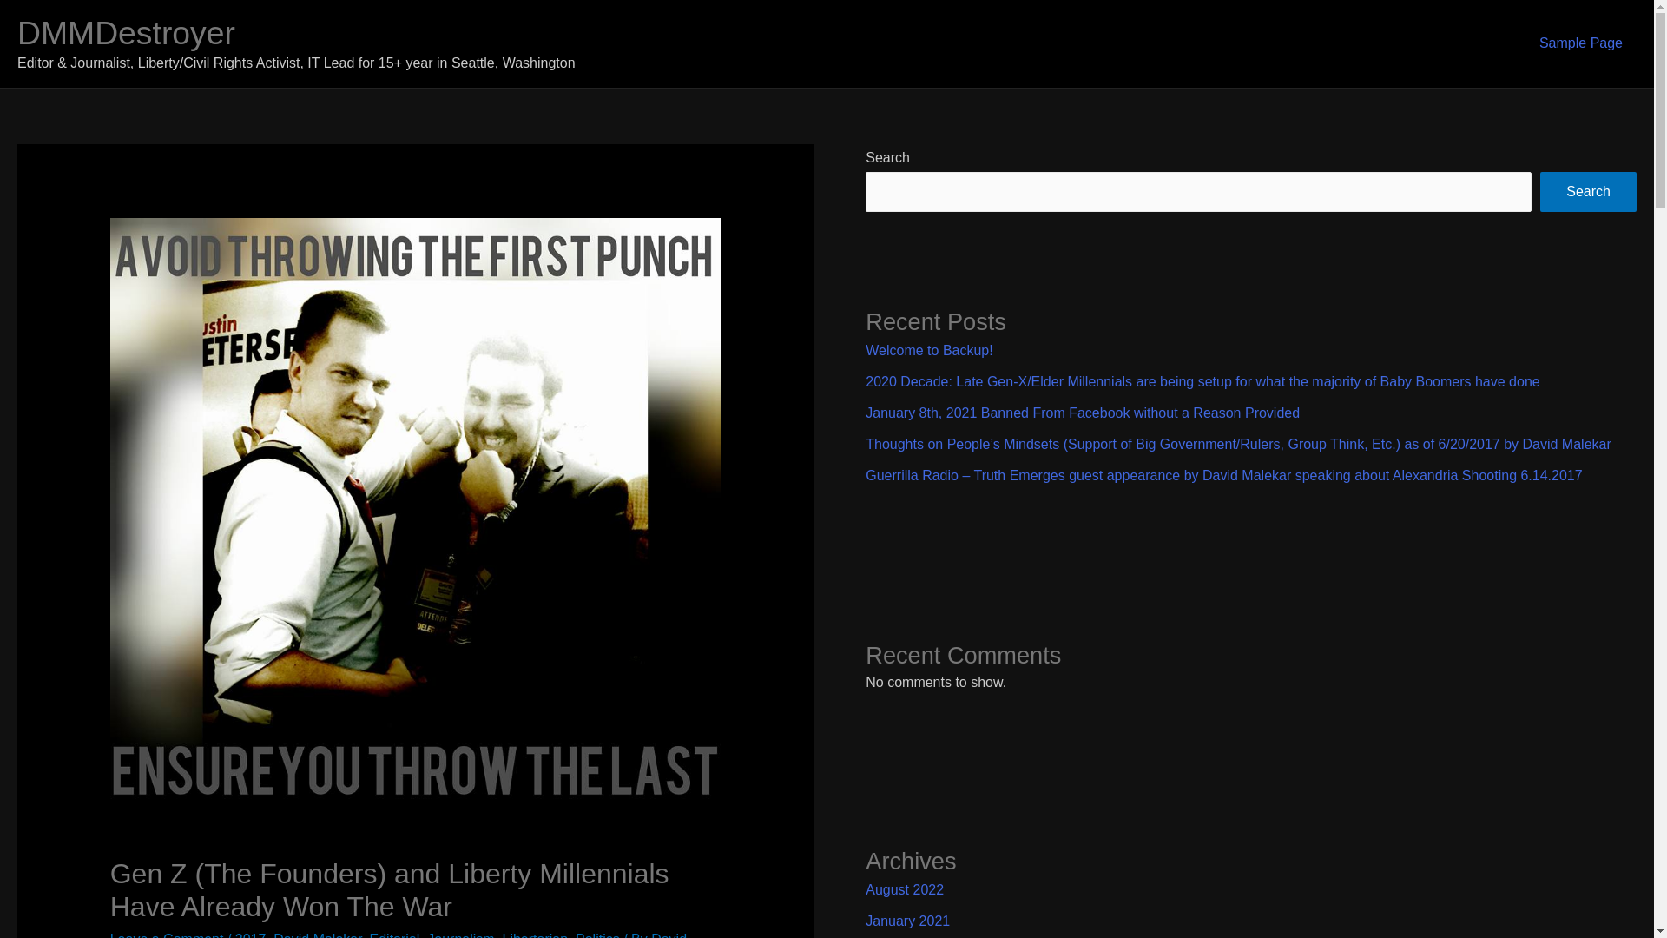 This screenshot has width=1667, height=938. I want to click on Journalism, so click(460, 935).